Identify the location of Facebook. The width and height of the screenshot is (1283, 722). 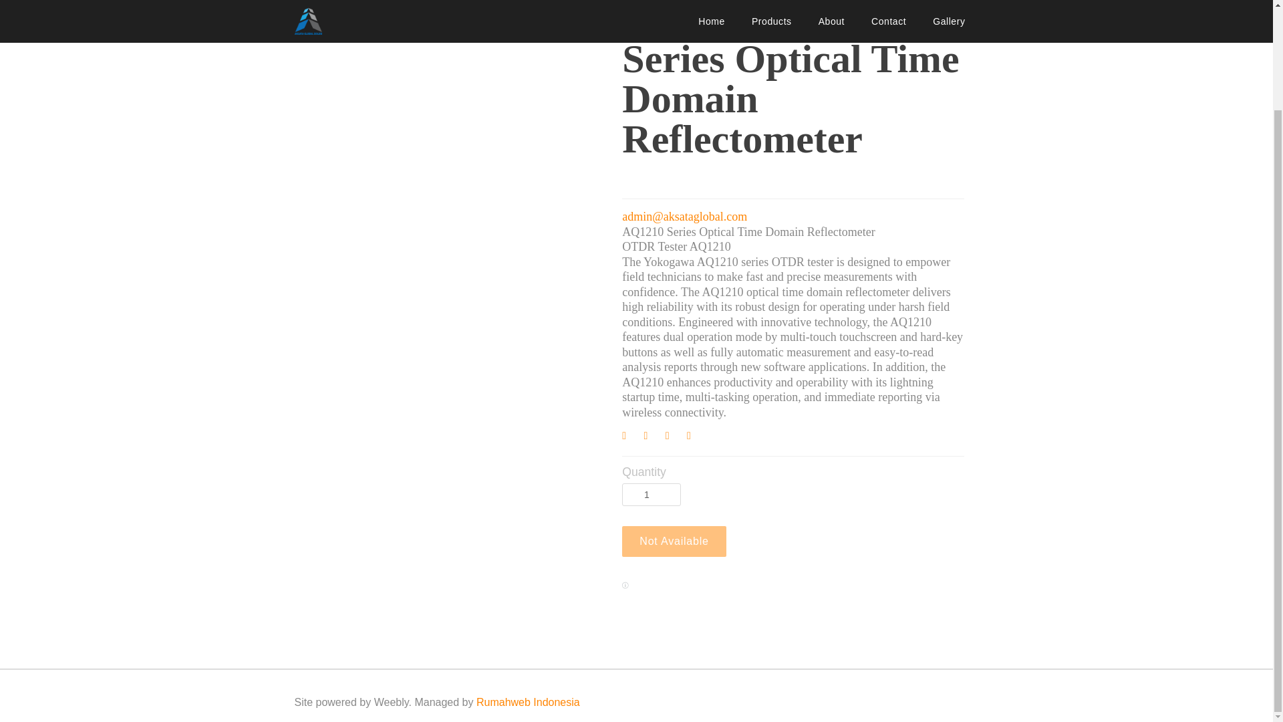
(629, 437).